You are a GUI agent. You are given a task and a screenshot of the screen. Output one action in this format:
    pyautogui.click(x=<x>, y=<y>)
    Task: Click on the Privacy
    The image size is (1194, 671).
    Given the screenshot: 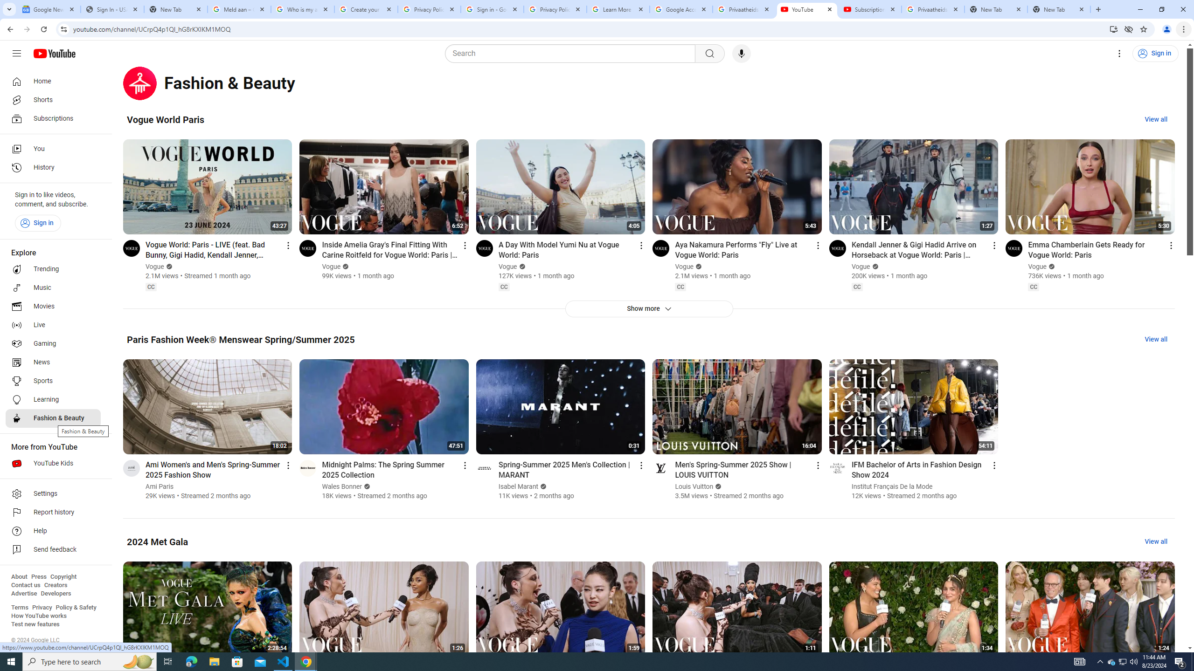 What is the action you would take?
    pyautogui.click(x=42, y=608)
    